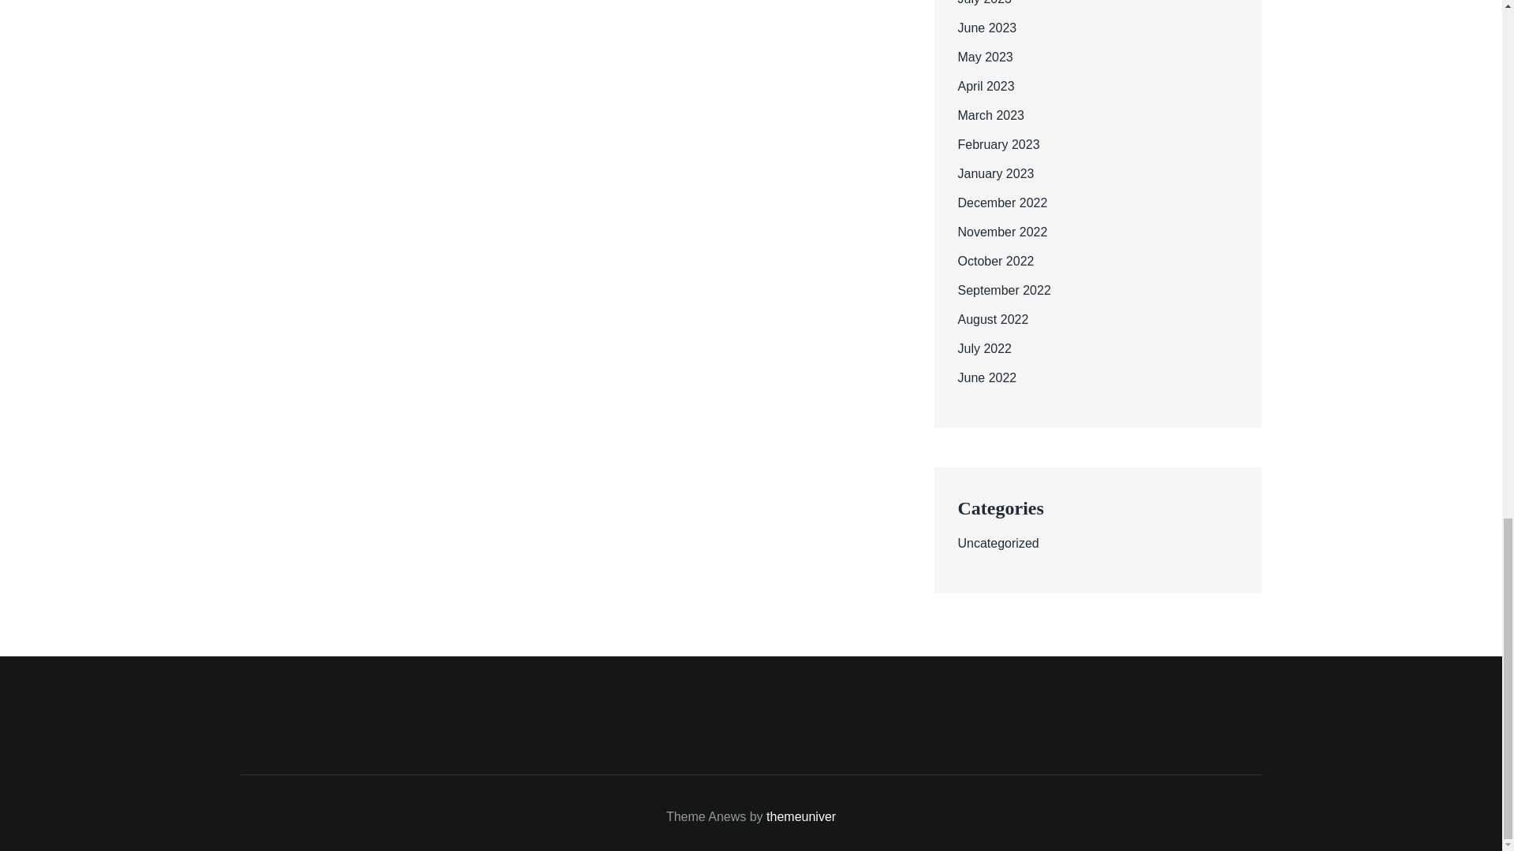 This screenshot has width=1514, height=851. I want to click on February 2023, so click(998, 144).